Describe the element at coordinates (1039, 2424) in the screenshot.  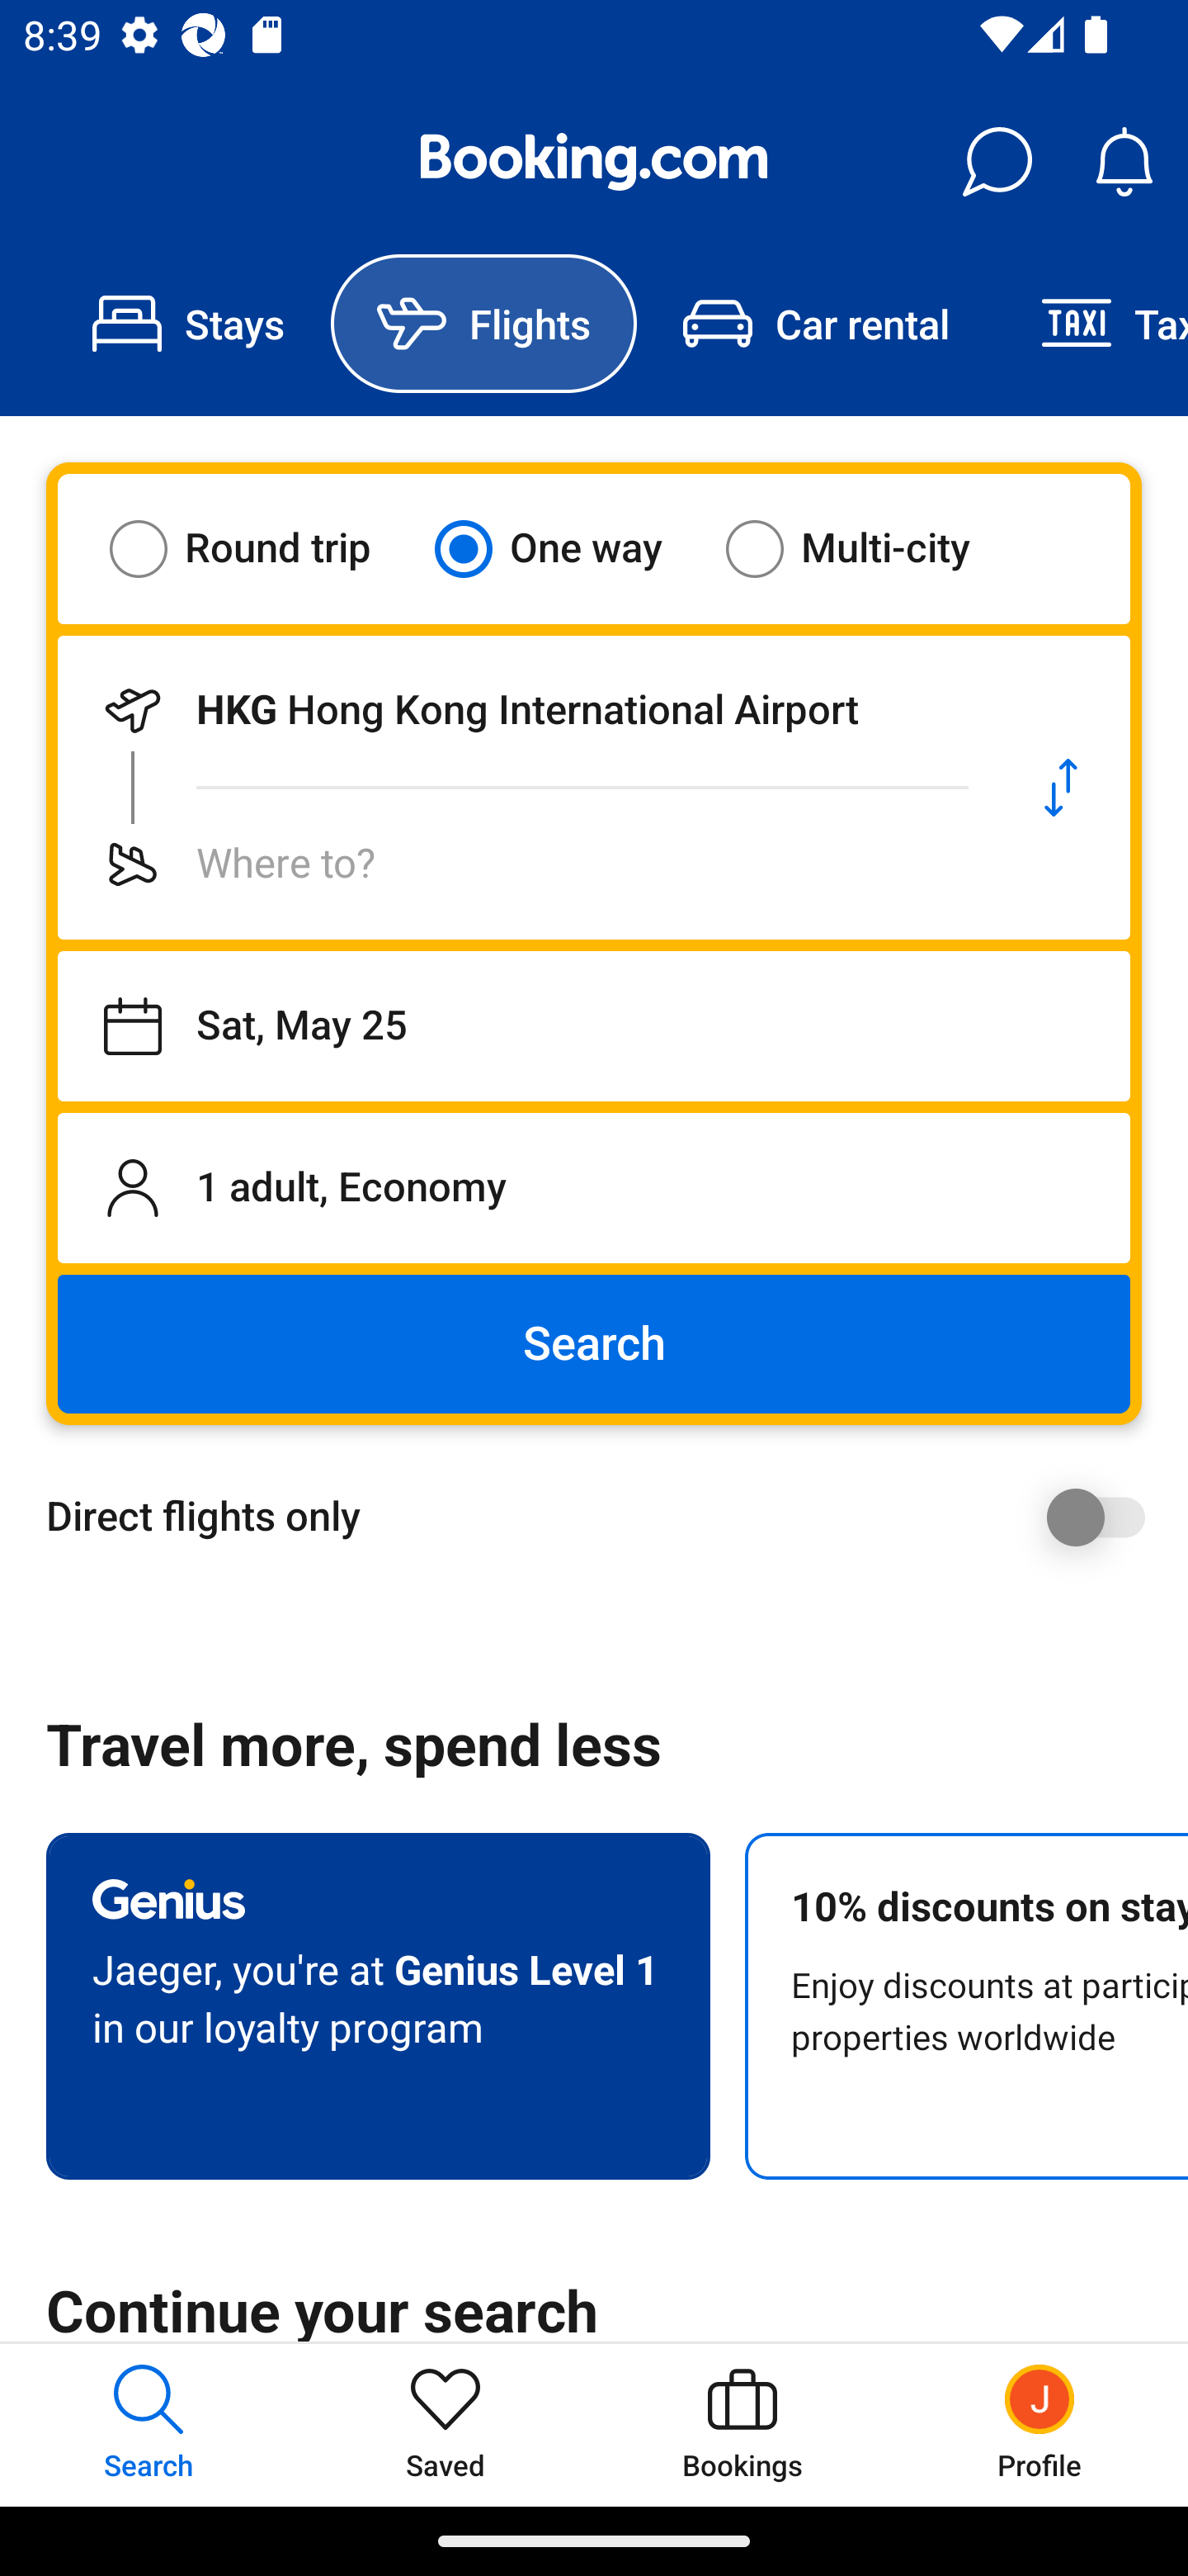
I see `Profile` at that location.